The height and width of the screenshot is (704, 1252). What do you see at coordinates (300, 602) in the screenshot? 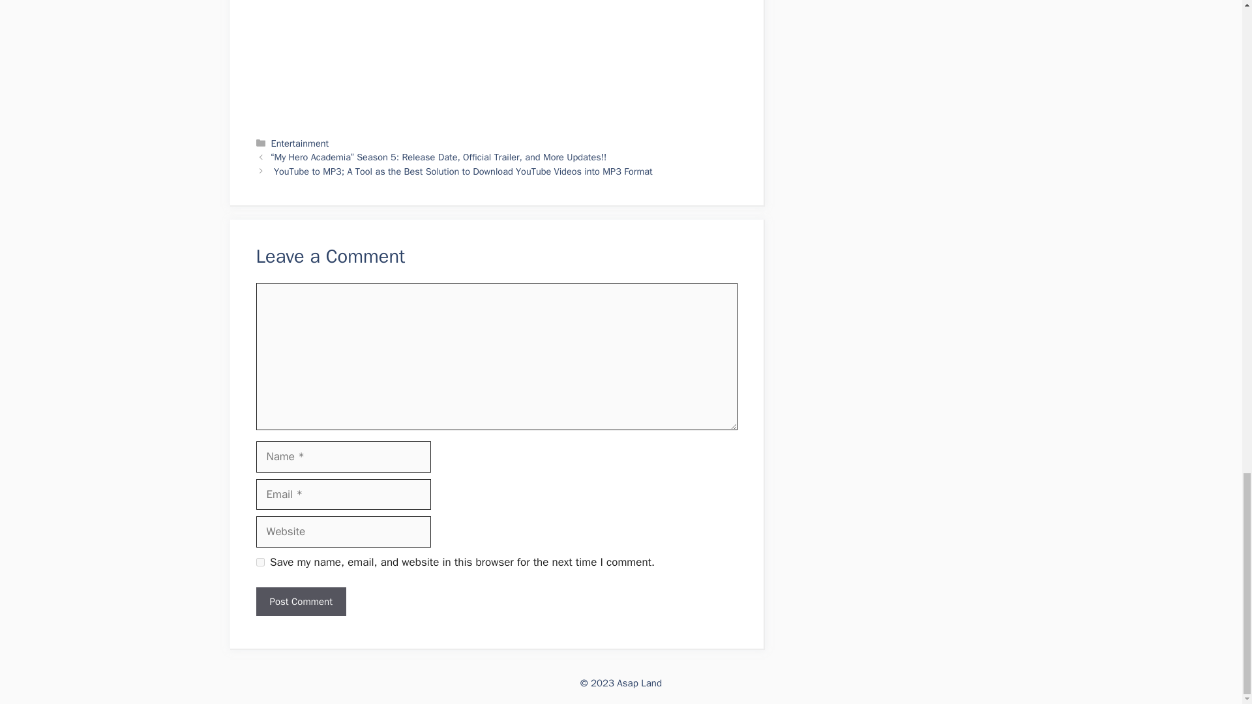
I see `Post Comment` at bounding box center [300, 602].